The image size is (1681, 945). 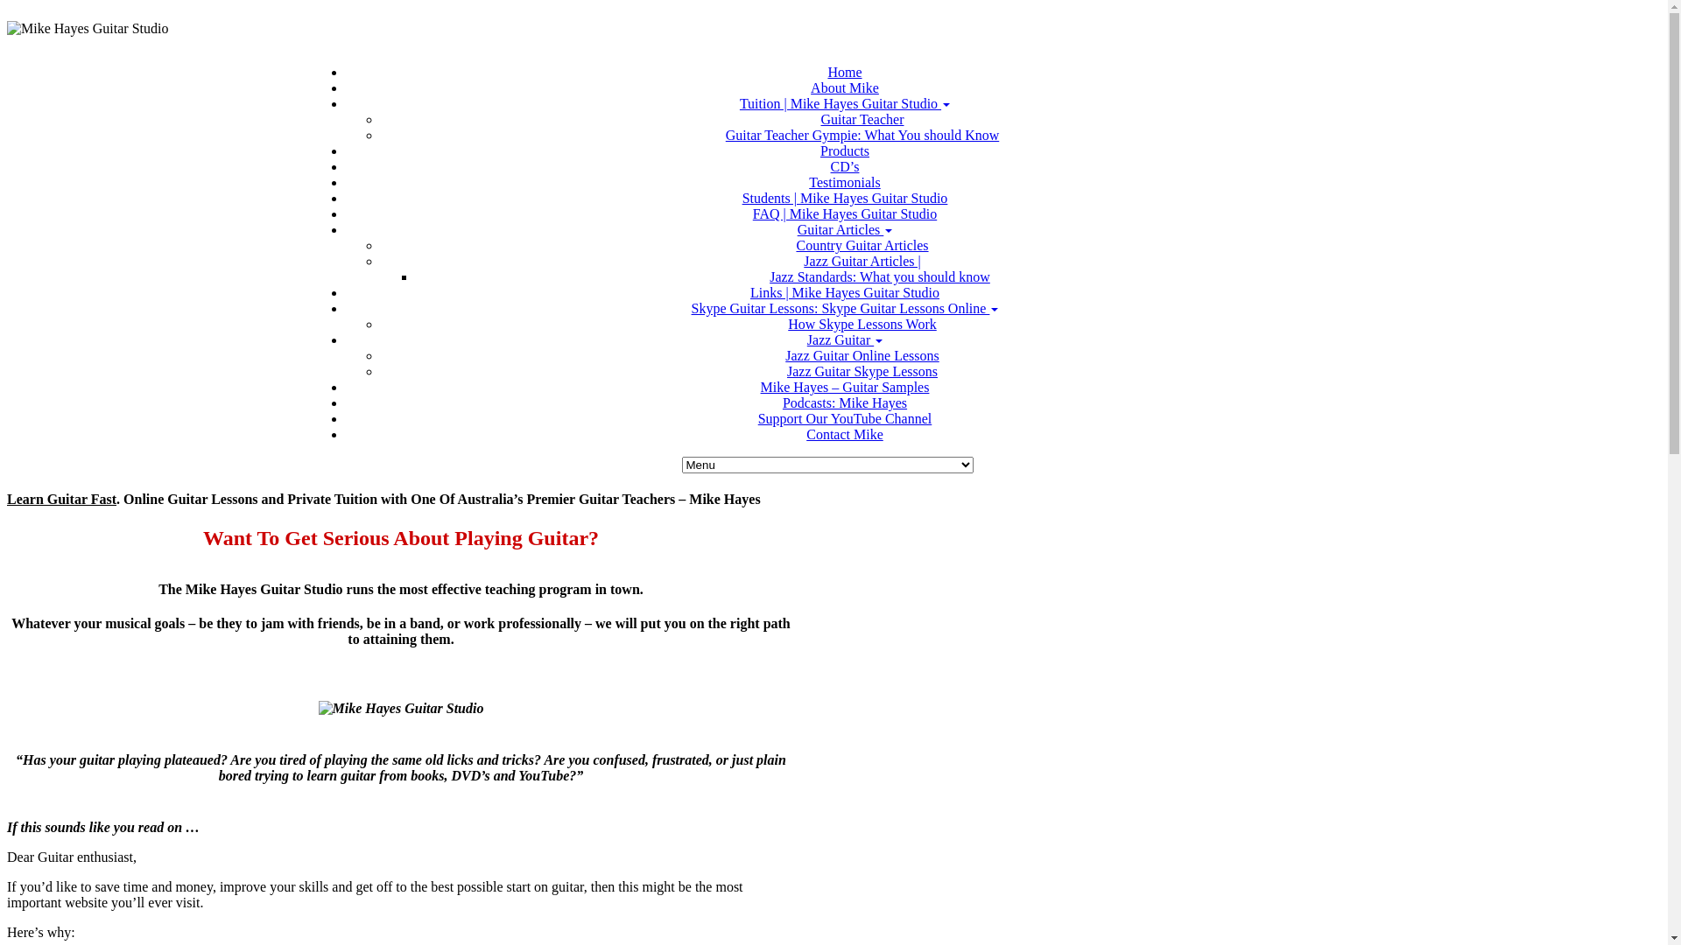 What do you see at coordinates (845, 103) in the screenshot?
I see `Tuition | Mike Hayes Guitar Studio` at bounding box center [845, 103].